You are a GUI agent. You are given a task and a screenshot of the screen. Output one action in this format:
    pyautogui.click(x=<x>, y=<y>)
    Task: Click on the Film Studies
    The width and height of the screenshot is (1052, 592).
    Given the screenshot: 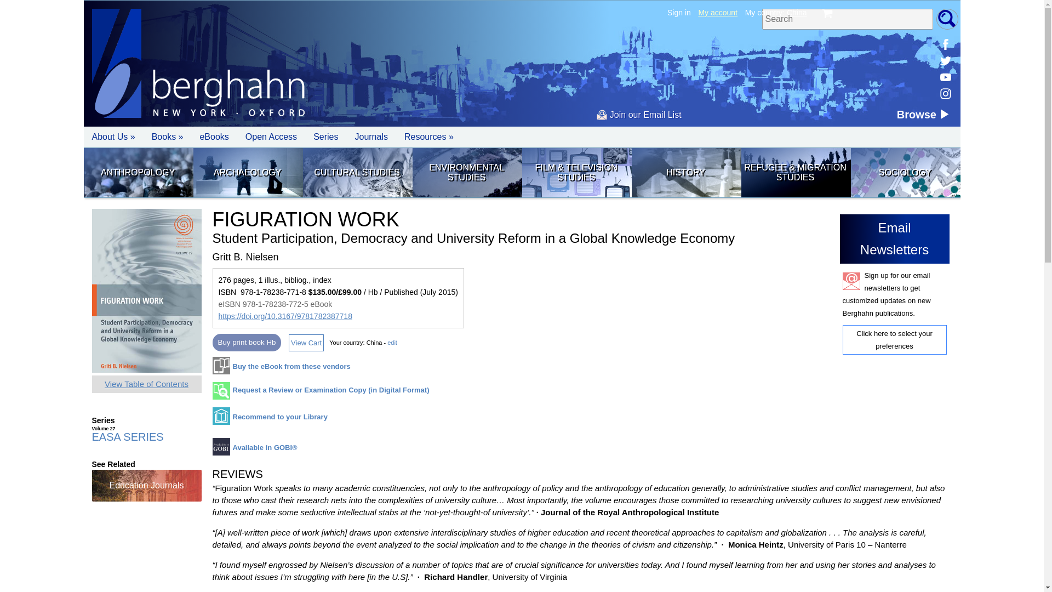 What is the action you would take?
    pyautogui.click(x=576, y=172)
    